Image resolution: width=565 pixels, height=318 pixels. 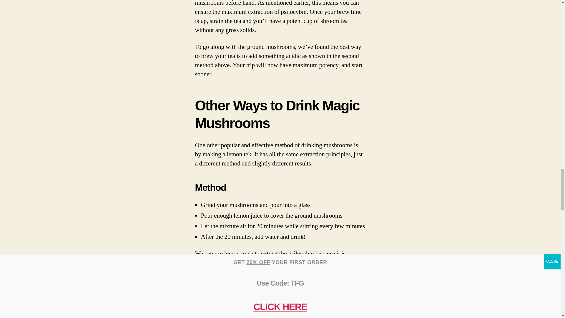 I want to click on change of psilocybin to psilocin, so click(x=234, y=272).